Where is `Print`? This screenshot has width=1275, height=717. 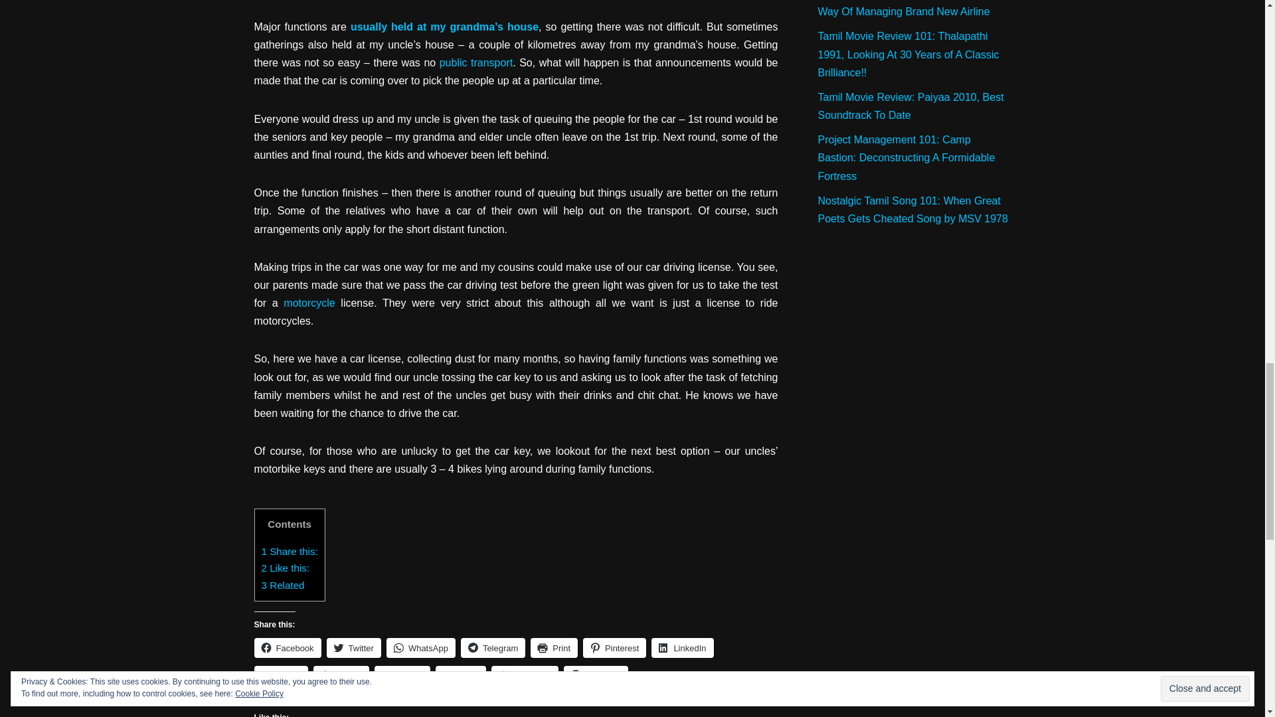 Print is located at coordinates (554, 648).